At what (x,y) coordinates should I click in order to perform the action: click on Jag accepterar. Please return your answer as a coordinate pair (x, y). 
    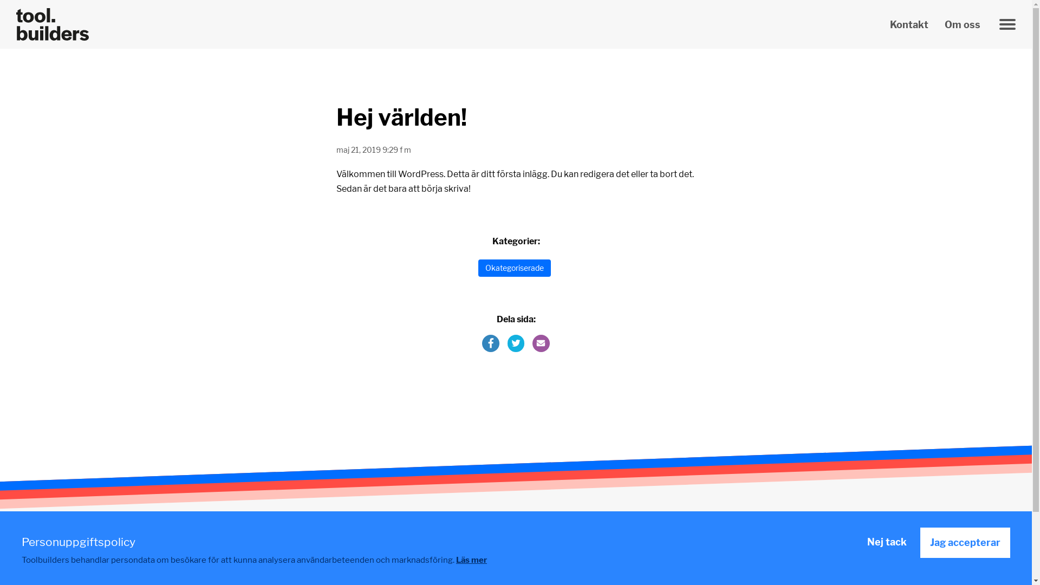
    Looking at the image, I should click on (965, 543).